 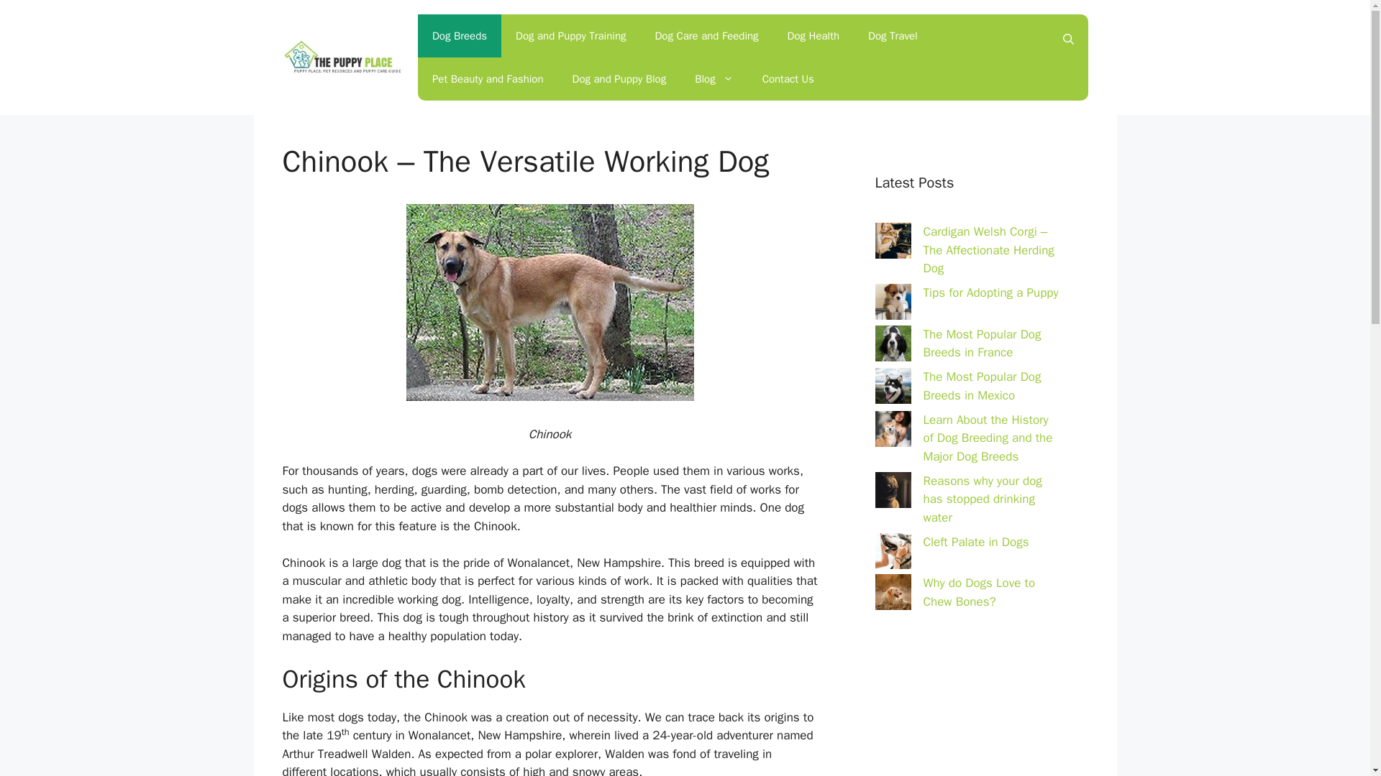 I want to click on Pet Beauty and Fashion, so click(x=488, y=79).